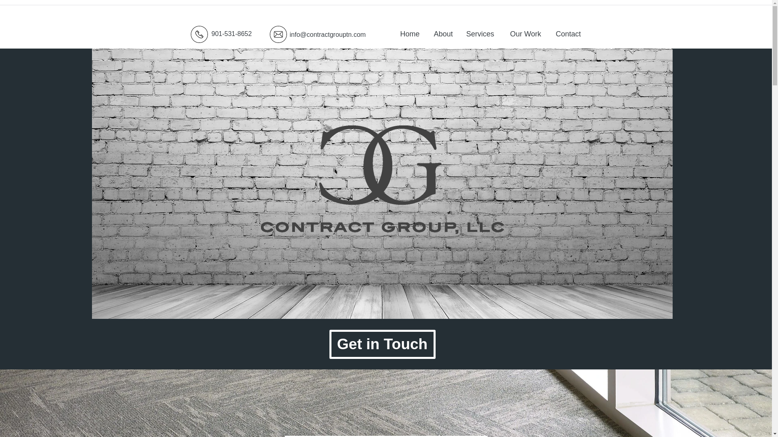 The width and height of the screenshot is (778, 437). Describe the element at coordinates (479, 34) in the screenshot. I see `Services` at that location.